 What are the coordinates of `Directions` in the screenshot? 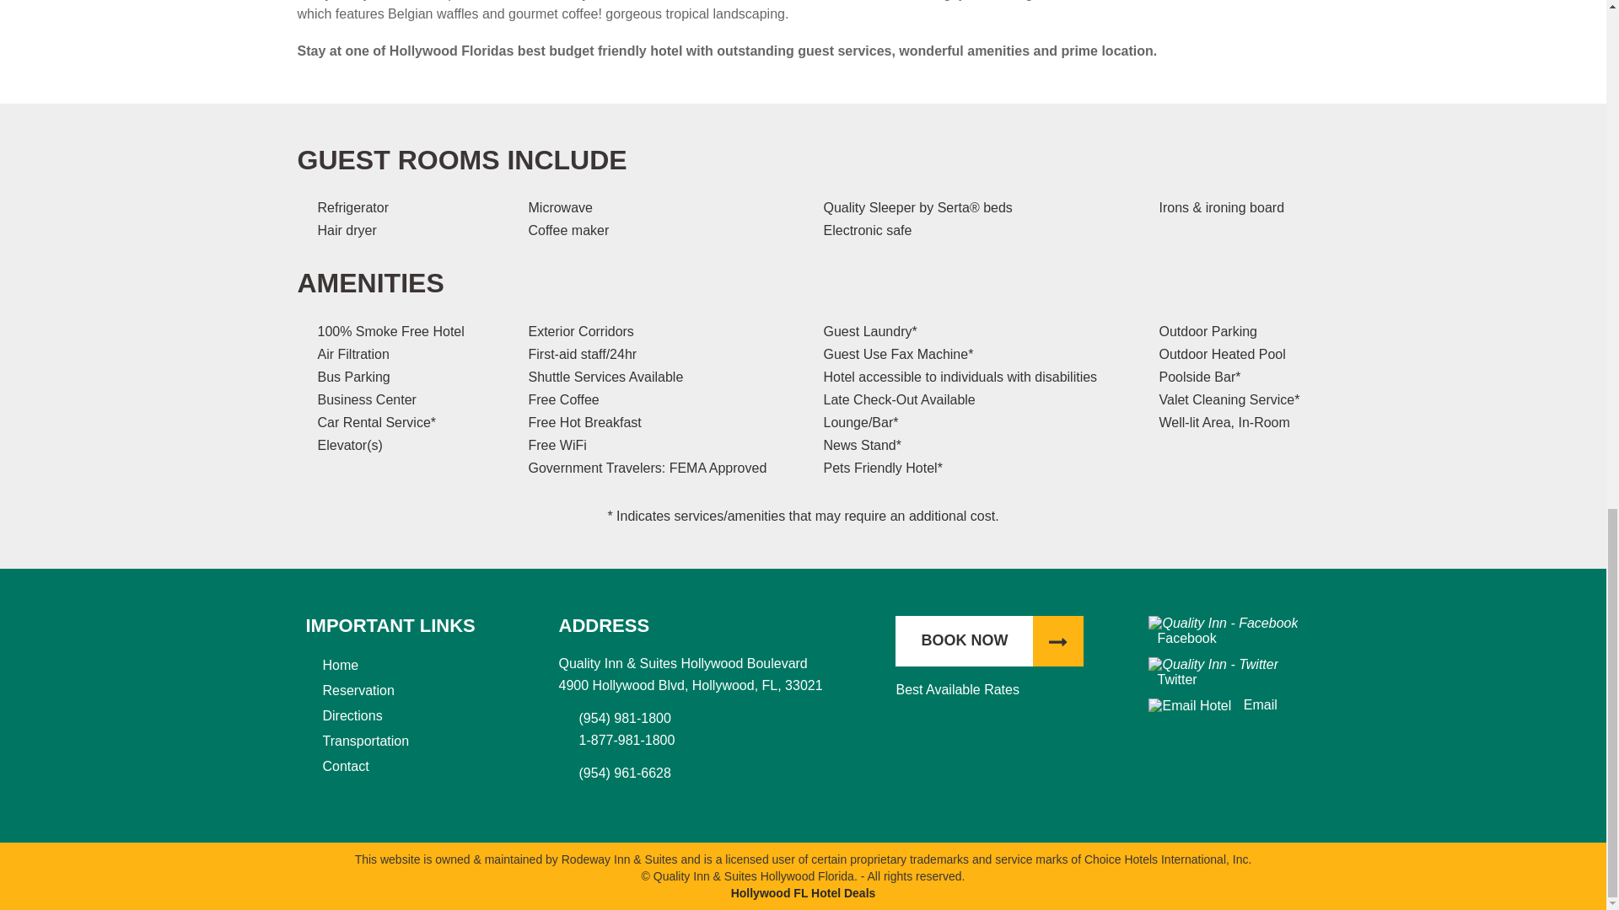 It's located at (352, 715).